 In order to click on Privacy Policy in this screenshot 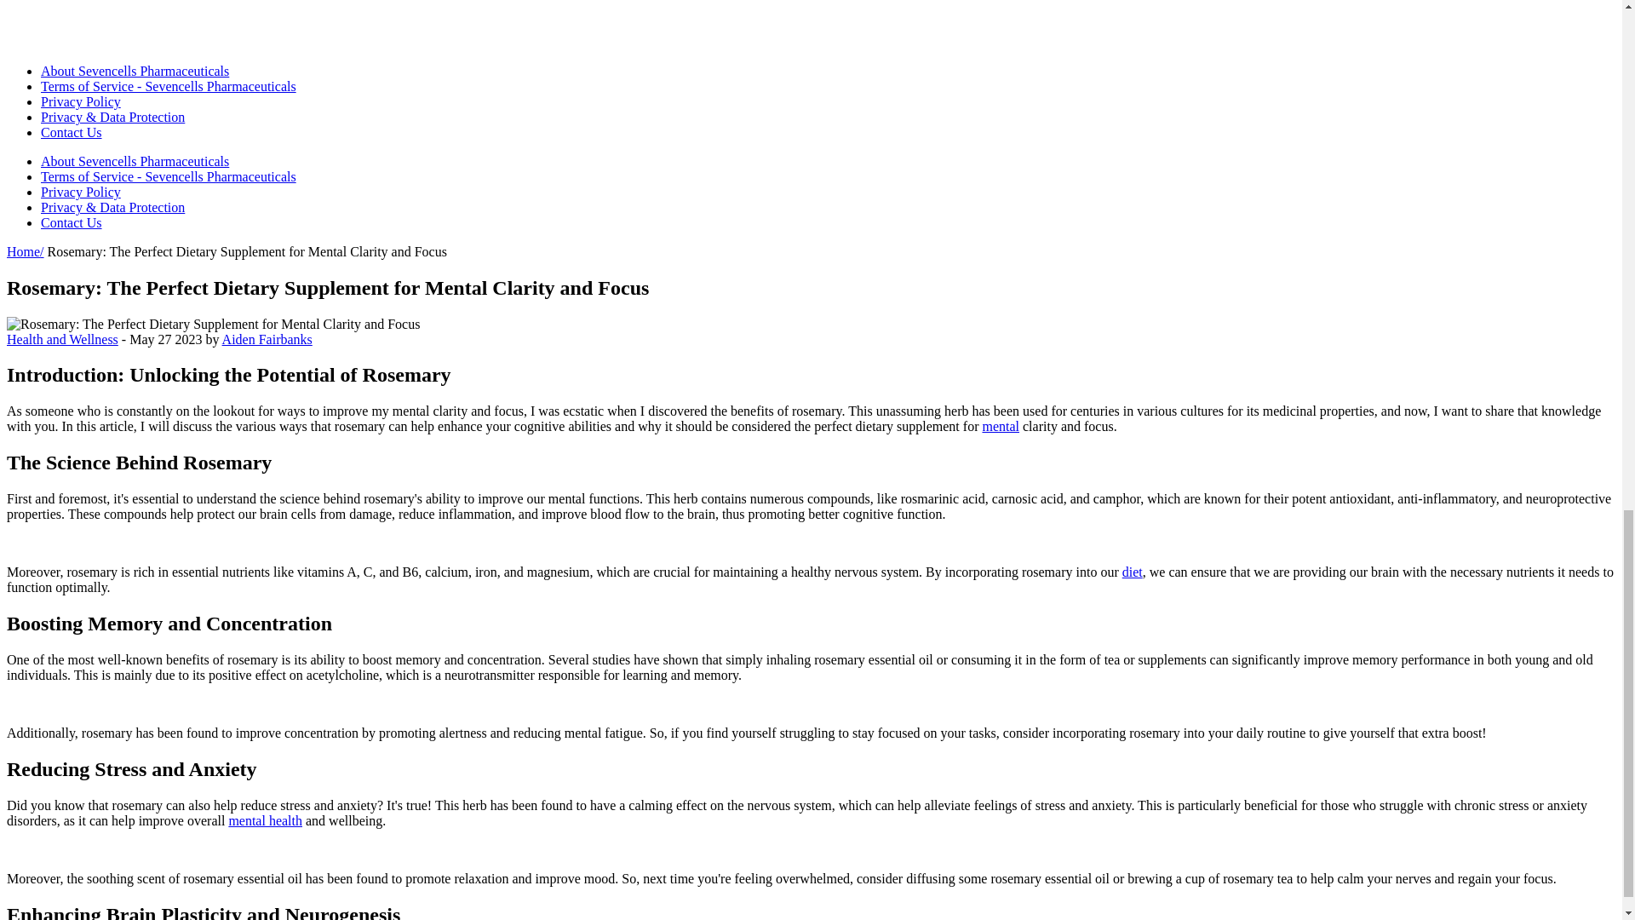, I will do `click(81, 102)`.